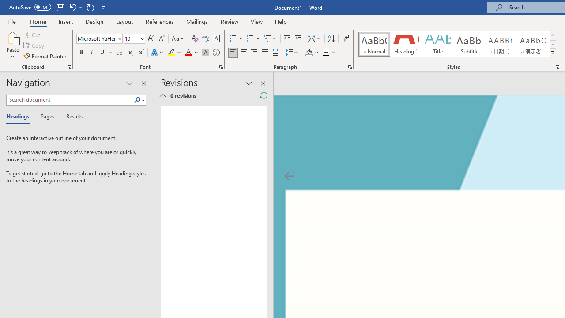 This screenshot has height=318, width=565. What do you see at coordinates (469, 44) in the screenshot?
I see `Subtitle` at bounding box center [469, 44].